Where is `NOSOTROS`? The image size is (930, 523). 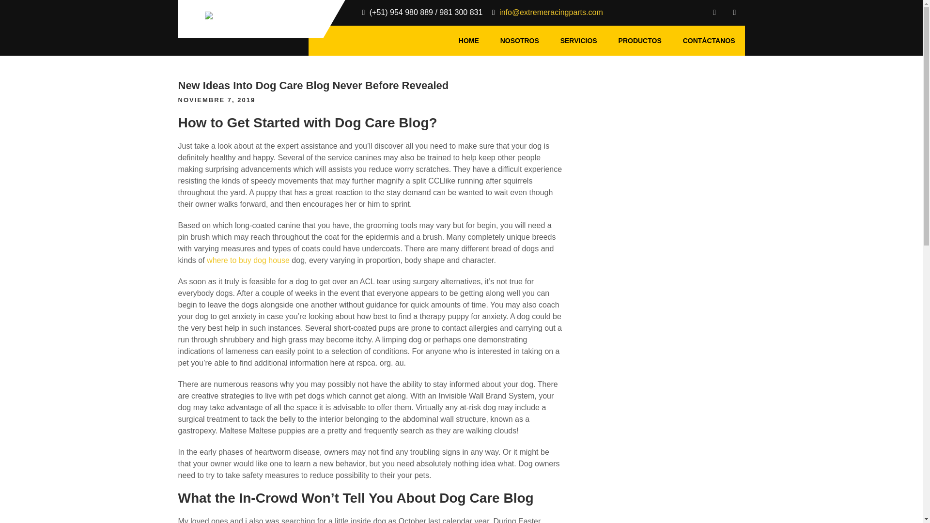
NOSOTROS is located at coordinates (519, 40).